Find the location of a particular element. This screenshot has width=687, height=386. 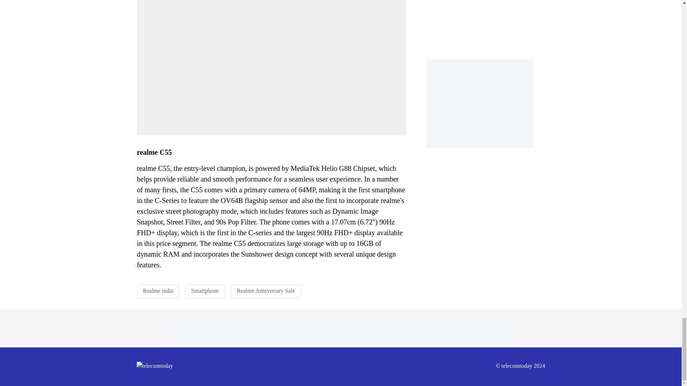

Realme india is located at coordinates (158, 290).